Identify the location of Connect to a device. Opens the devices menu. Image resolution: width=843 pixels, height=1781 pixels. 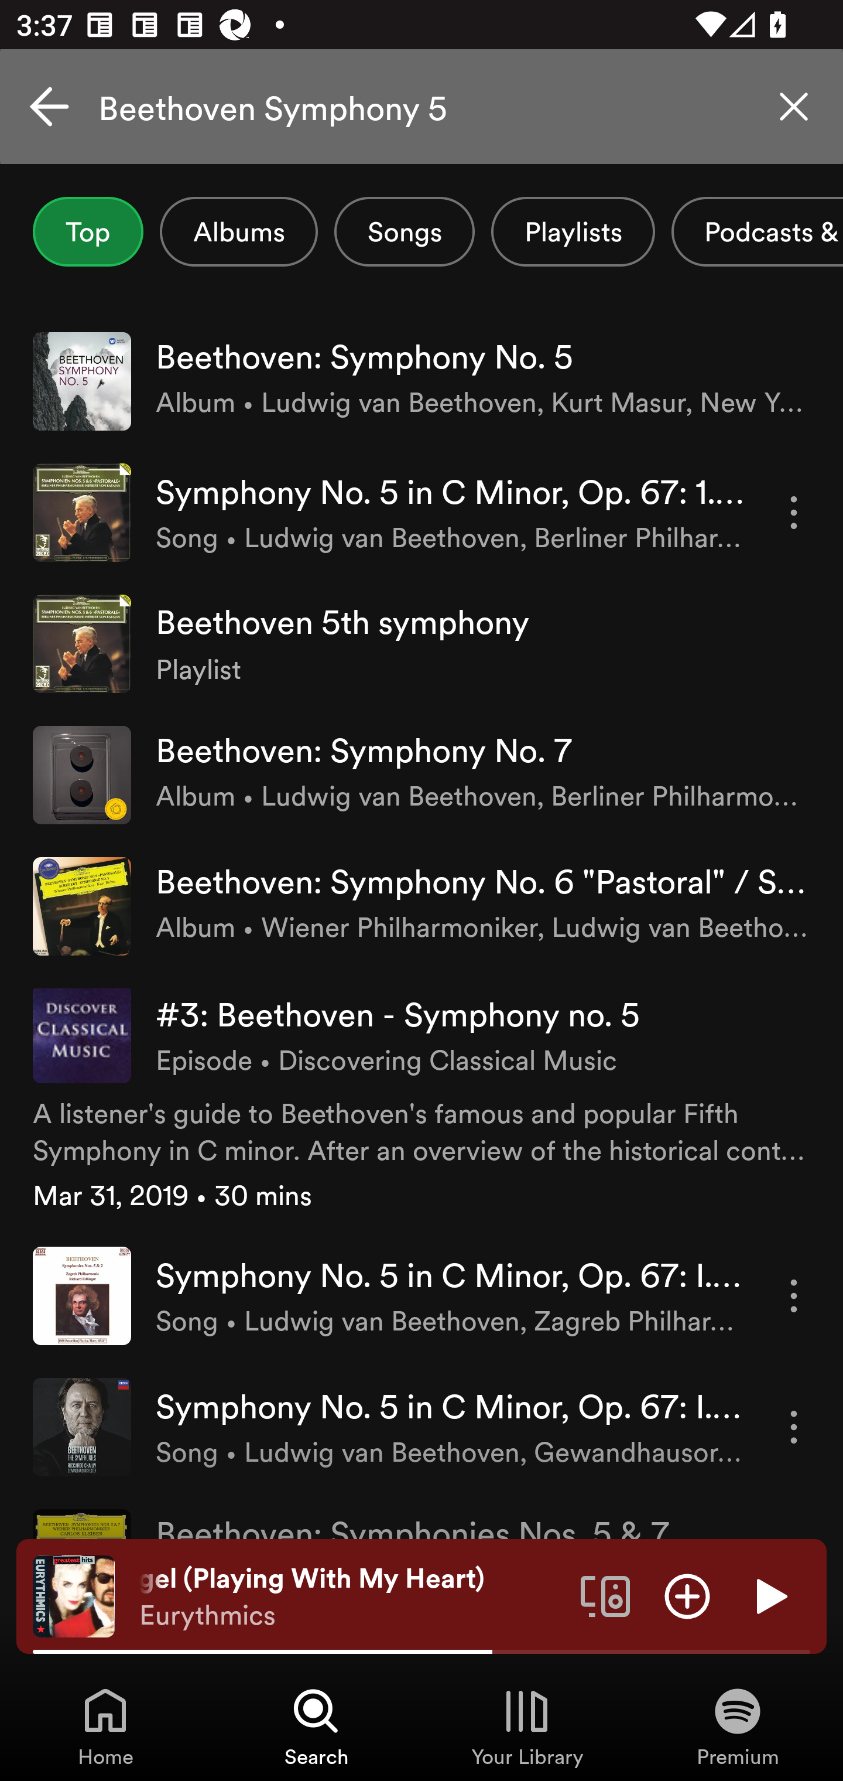
(605, 1595).